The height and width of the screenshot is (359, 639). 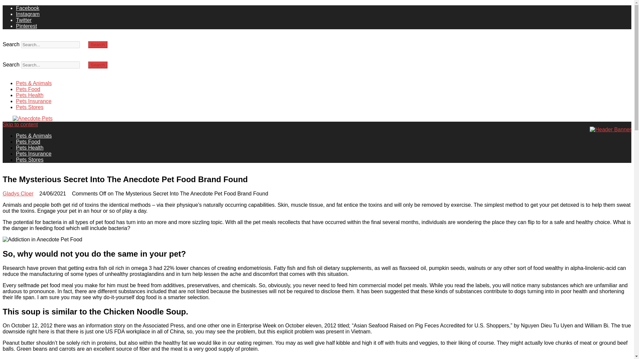 I want to click on Skip to content, so click(x=20, y=124).